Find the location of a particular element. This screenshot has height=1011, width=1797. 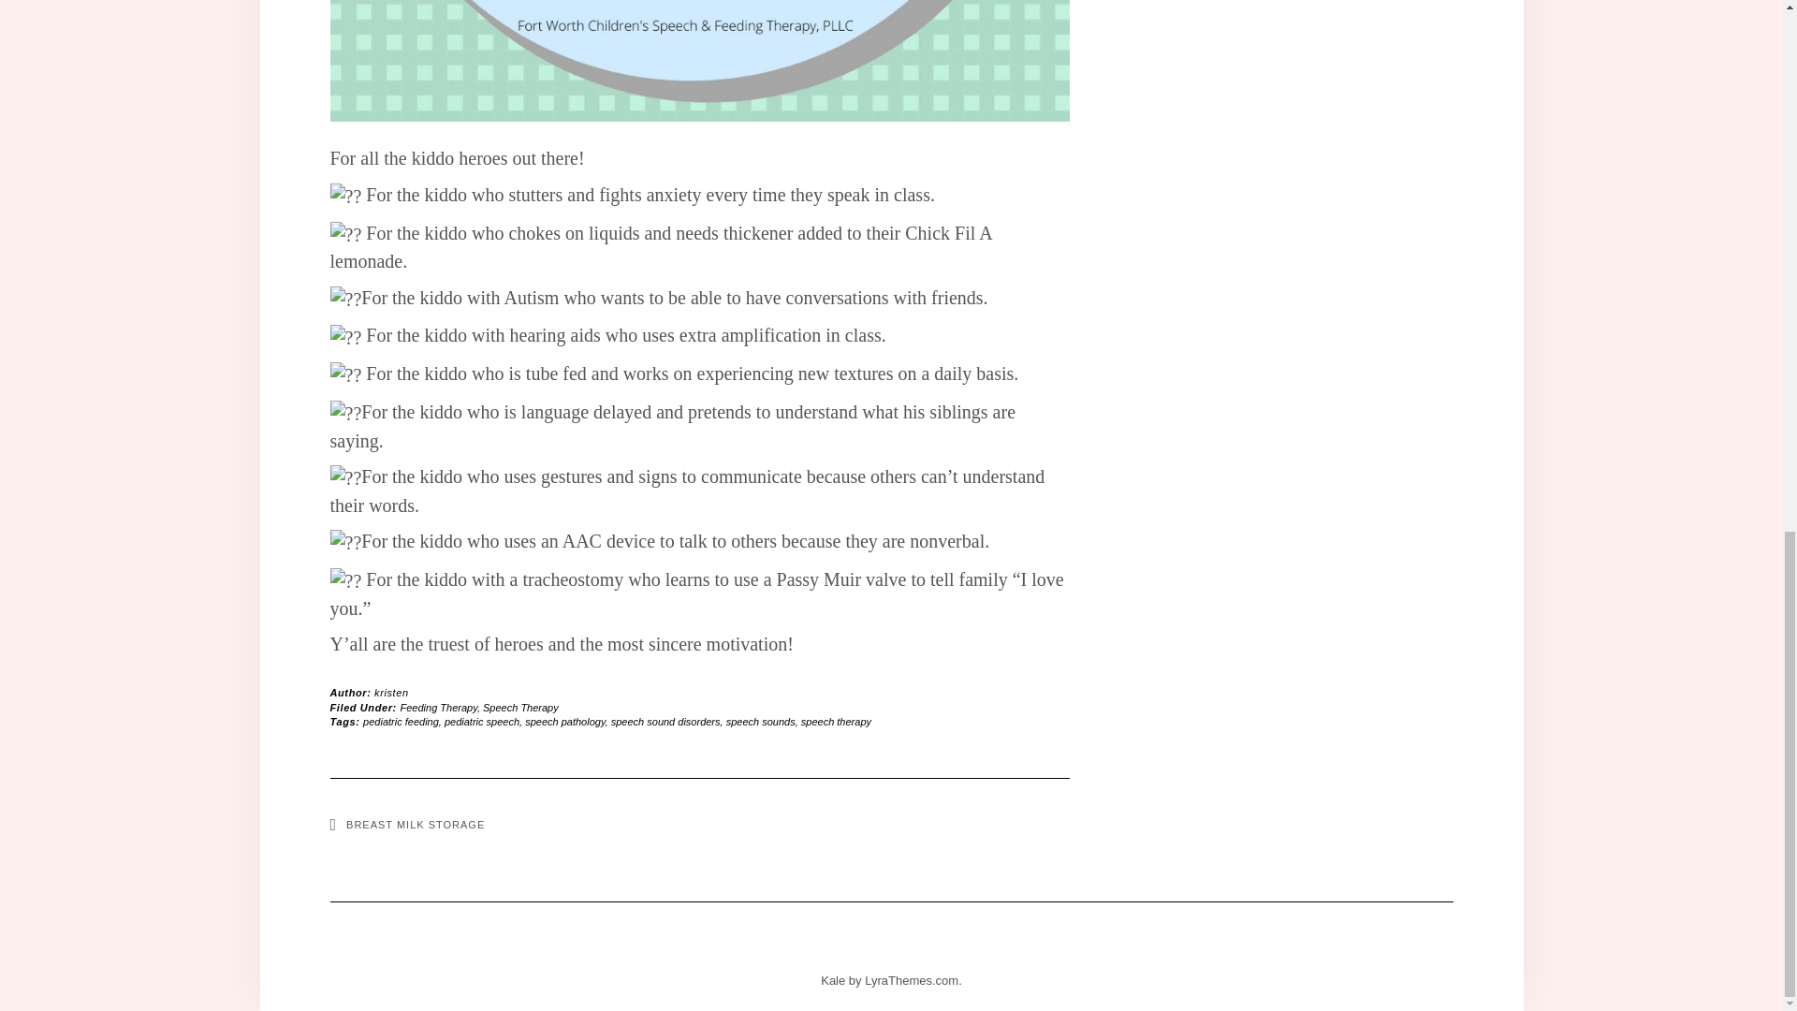

pediatric feeding is located at coordinates (401, 721).